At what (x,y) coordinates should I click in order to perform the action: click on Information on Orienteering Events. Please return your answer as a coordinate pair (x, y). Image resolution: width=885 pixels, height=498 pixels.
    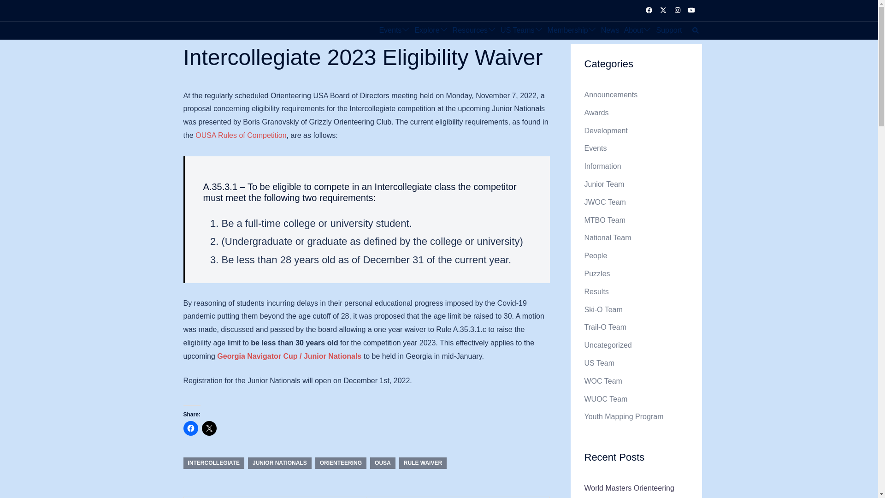
    Looking at the image, I should click on (390, 30).